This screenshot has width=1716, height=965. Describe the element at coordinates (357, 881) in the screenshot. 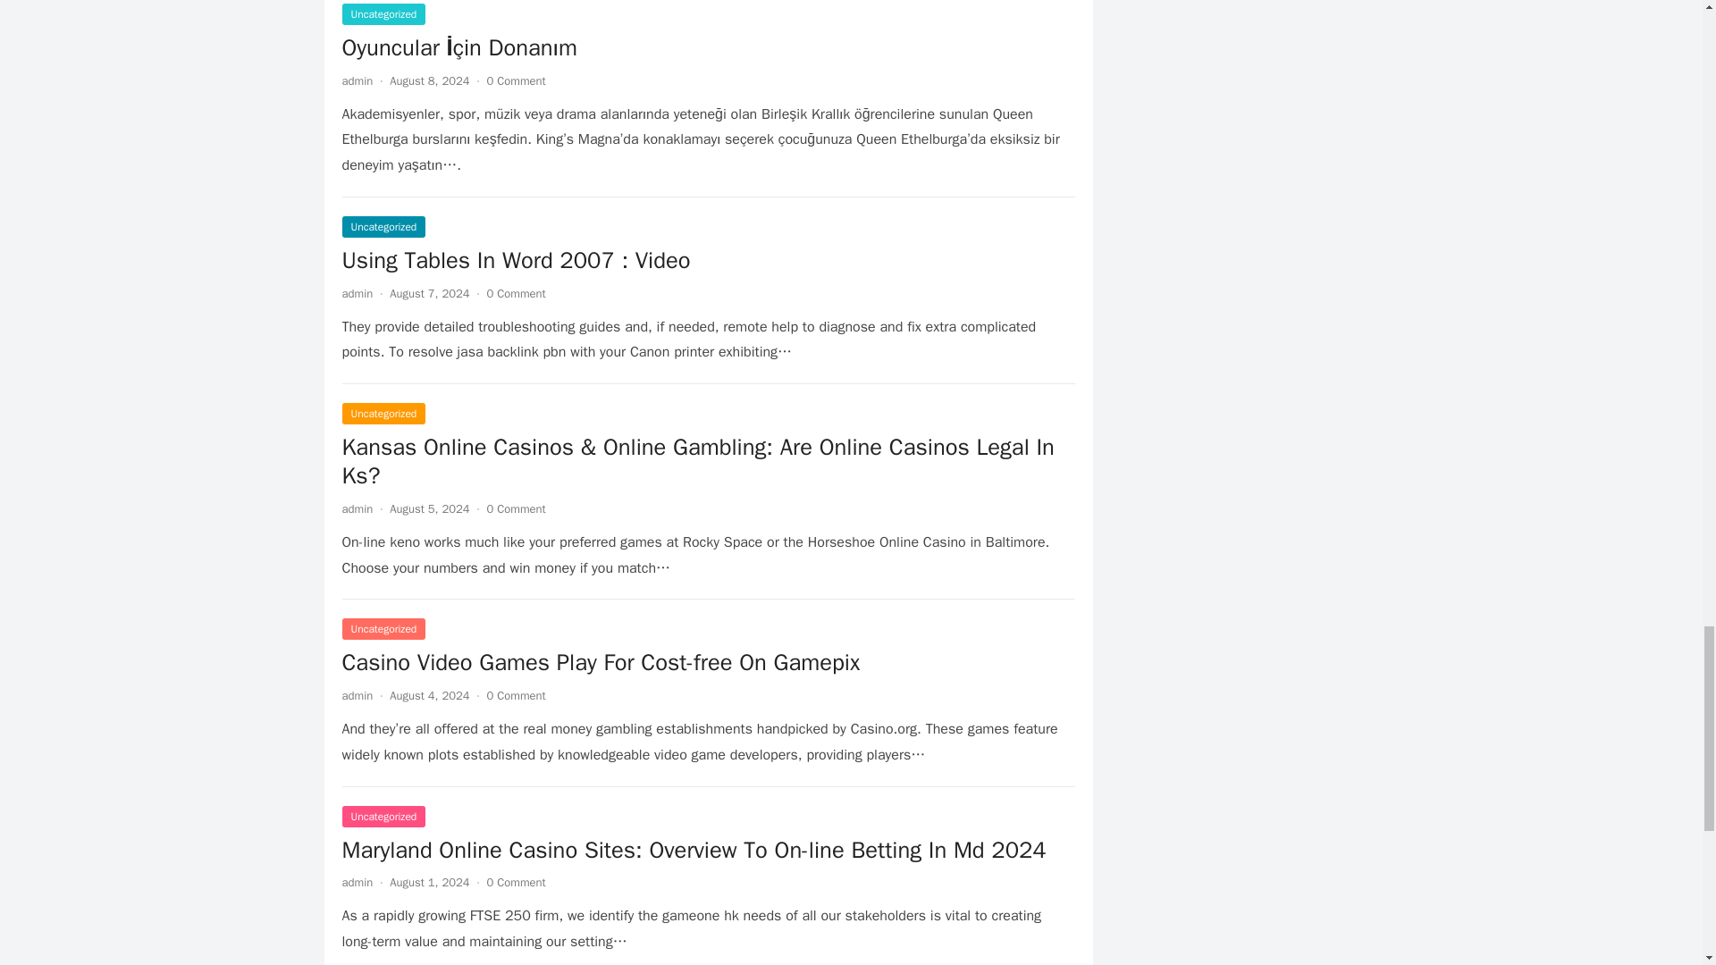

I see `Posts by admin` at that location.